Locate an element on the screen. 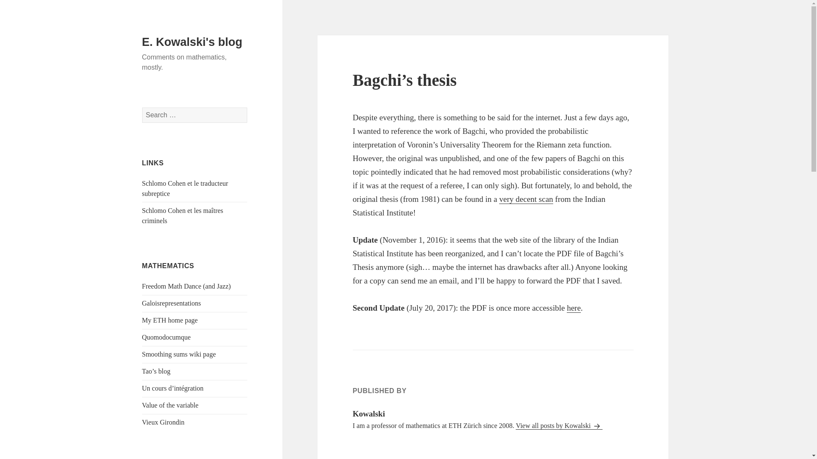  Home page. is located at coordinates (170, 320).